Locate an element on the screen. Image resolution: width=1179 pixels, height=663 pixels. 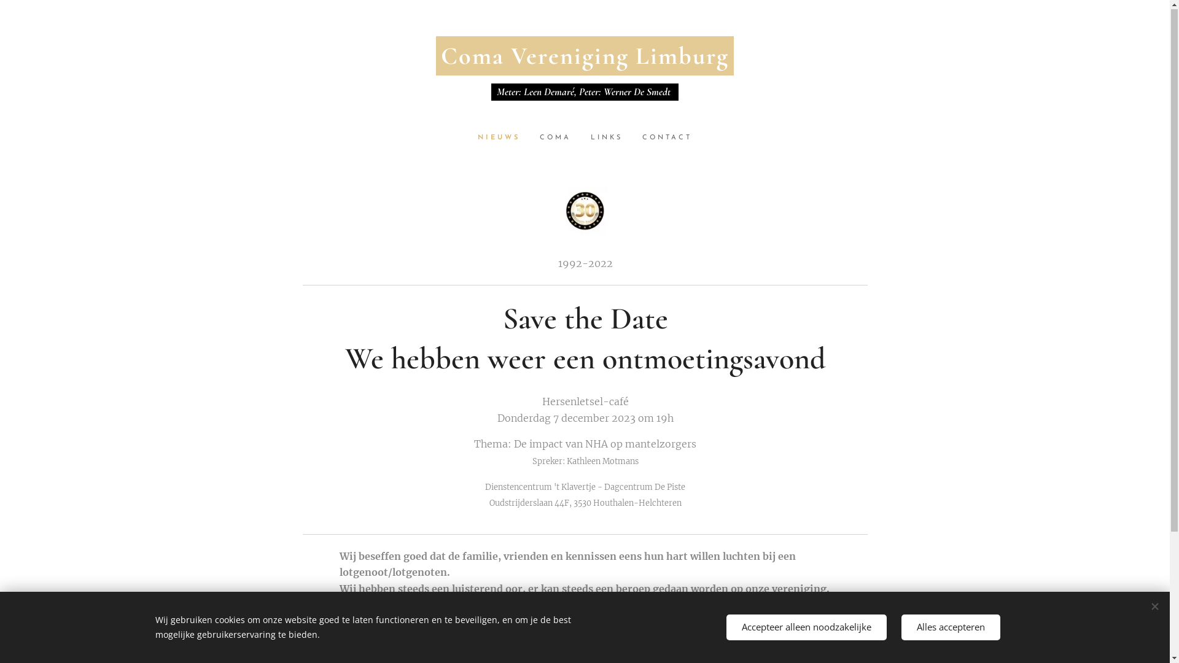
LINKS is located at coordinates (607, 139).